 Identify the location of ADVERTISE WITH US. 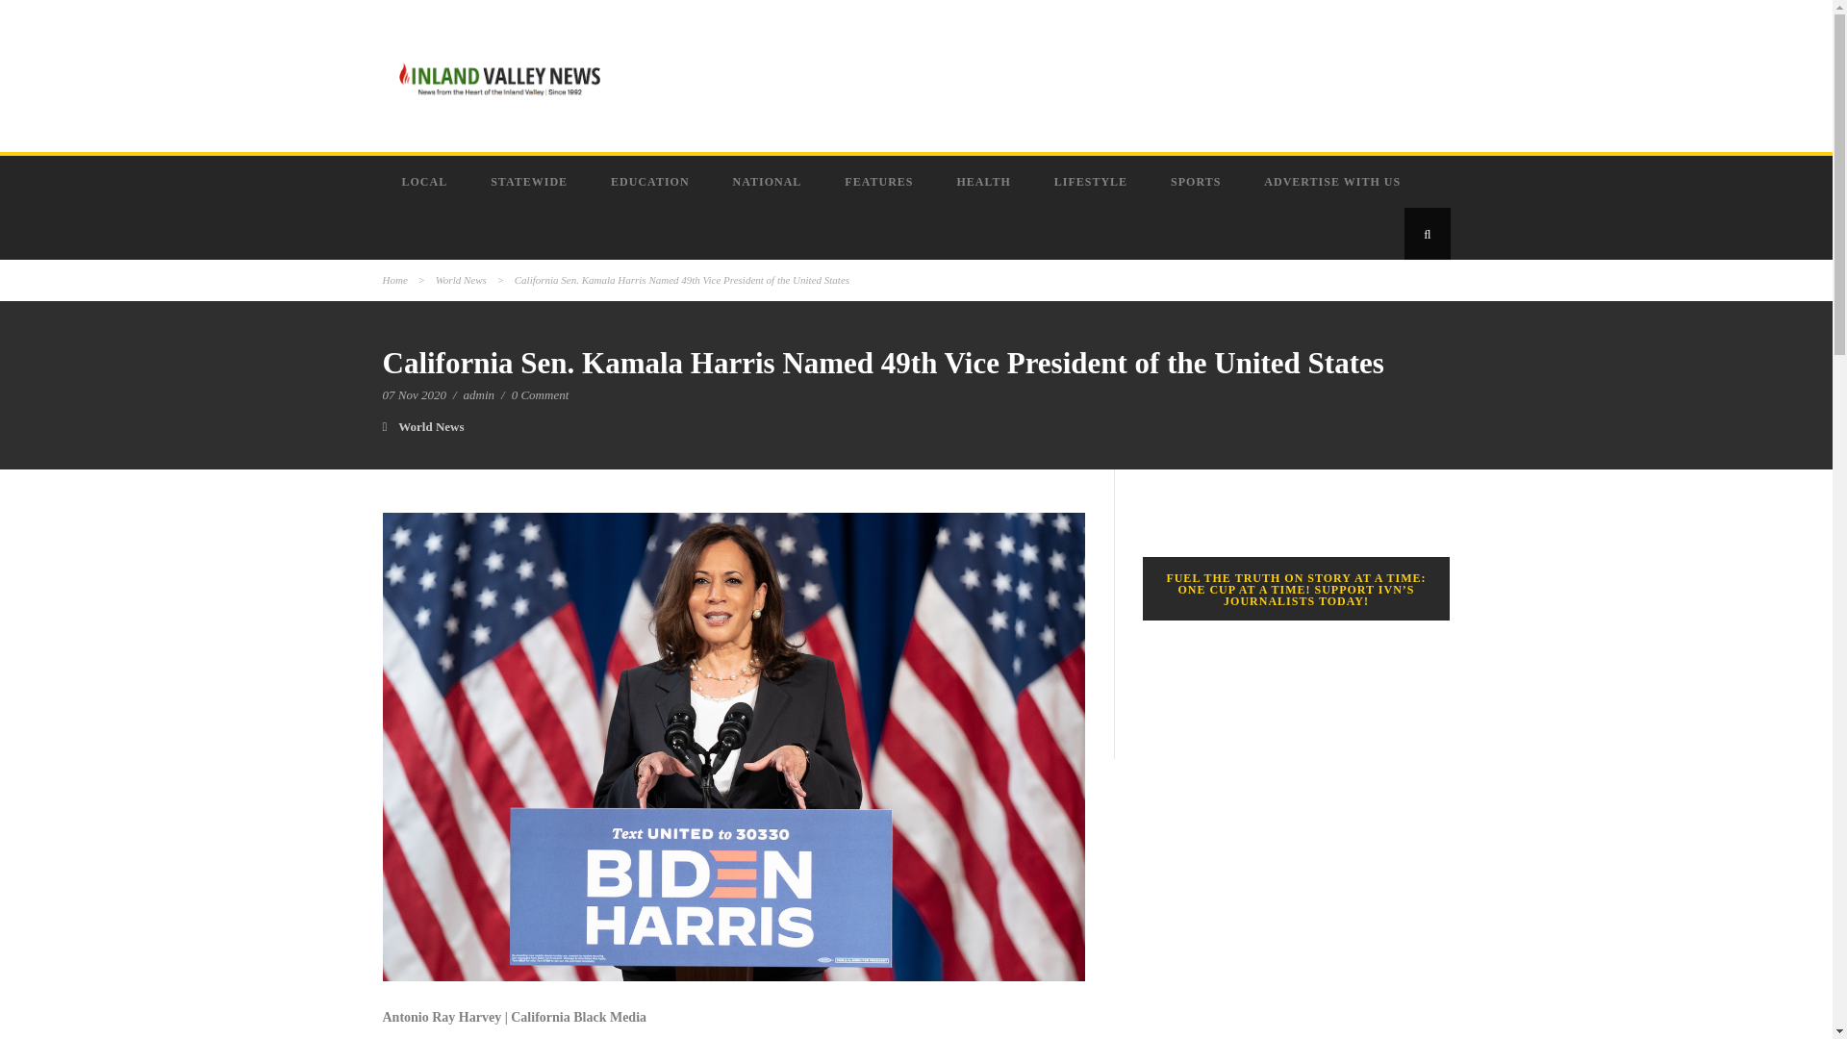
(1334, 182).